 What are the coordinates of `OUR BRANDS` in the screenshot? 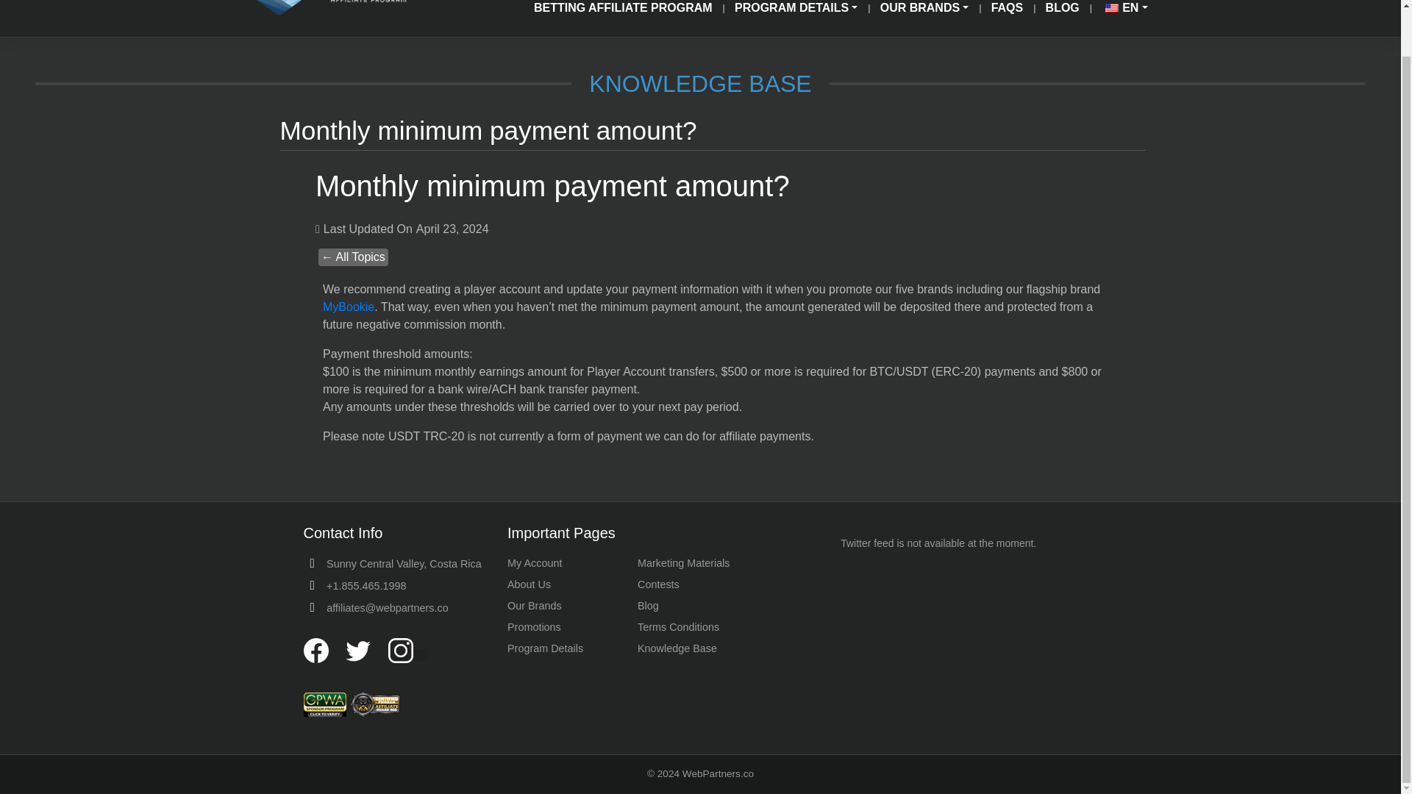 It's located at (918, 12).